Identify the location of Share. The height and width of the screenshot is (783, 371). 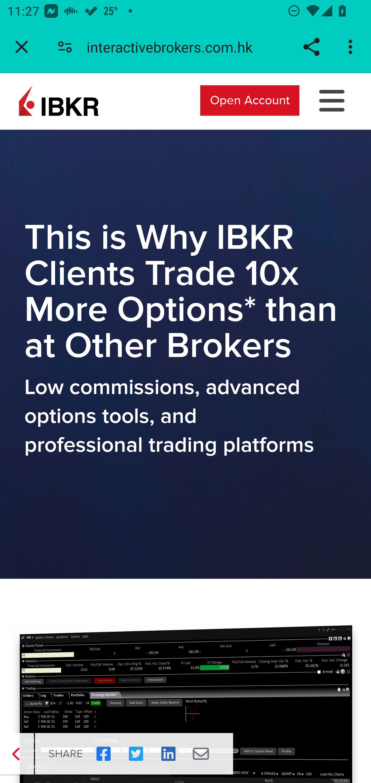
(311, 47).